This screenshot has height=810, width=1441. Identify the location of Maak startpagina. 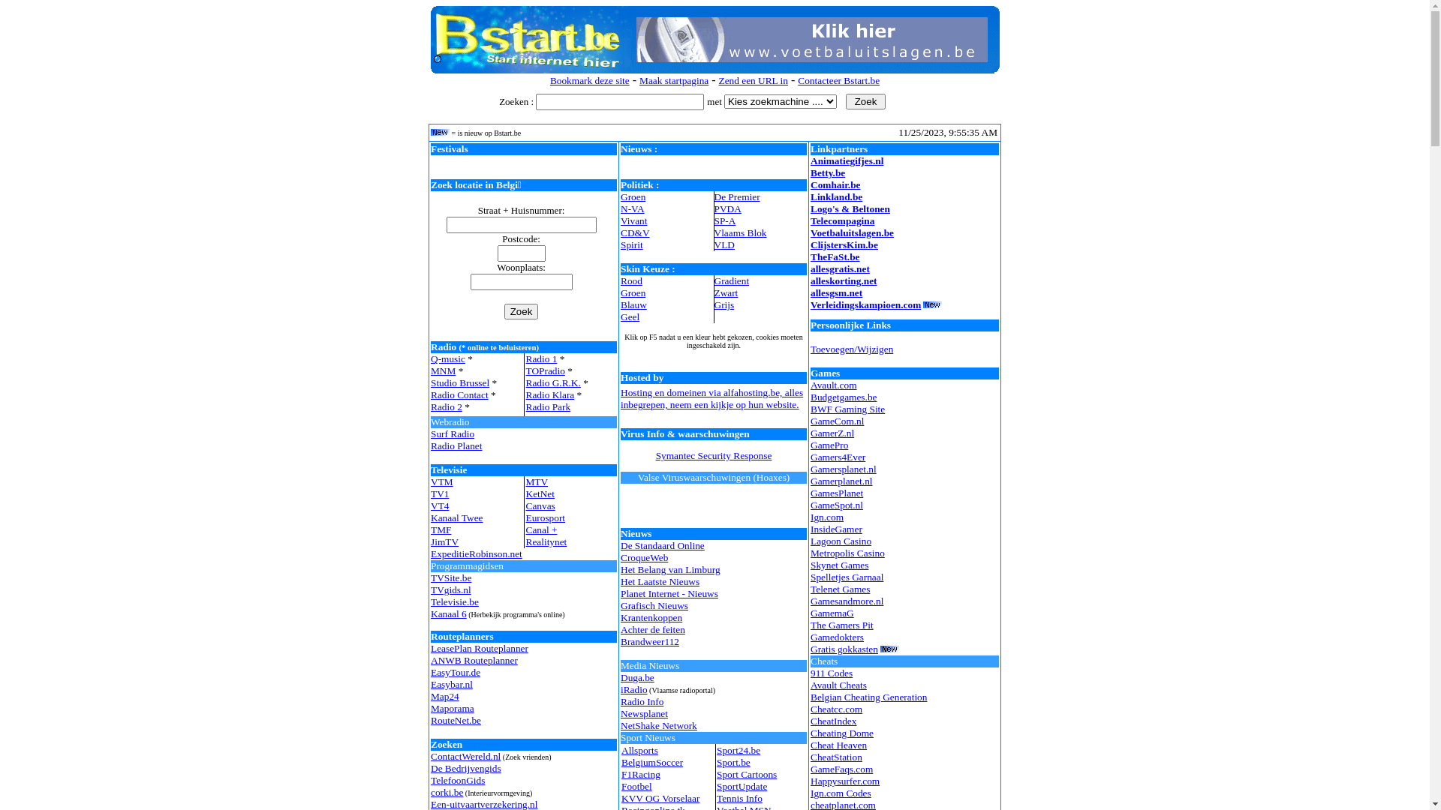
(674, 81).